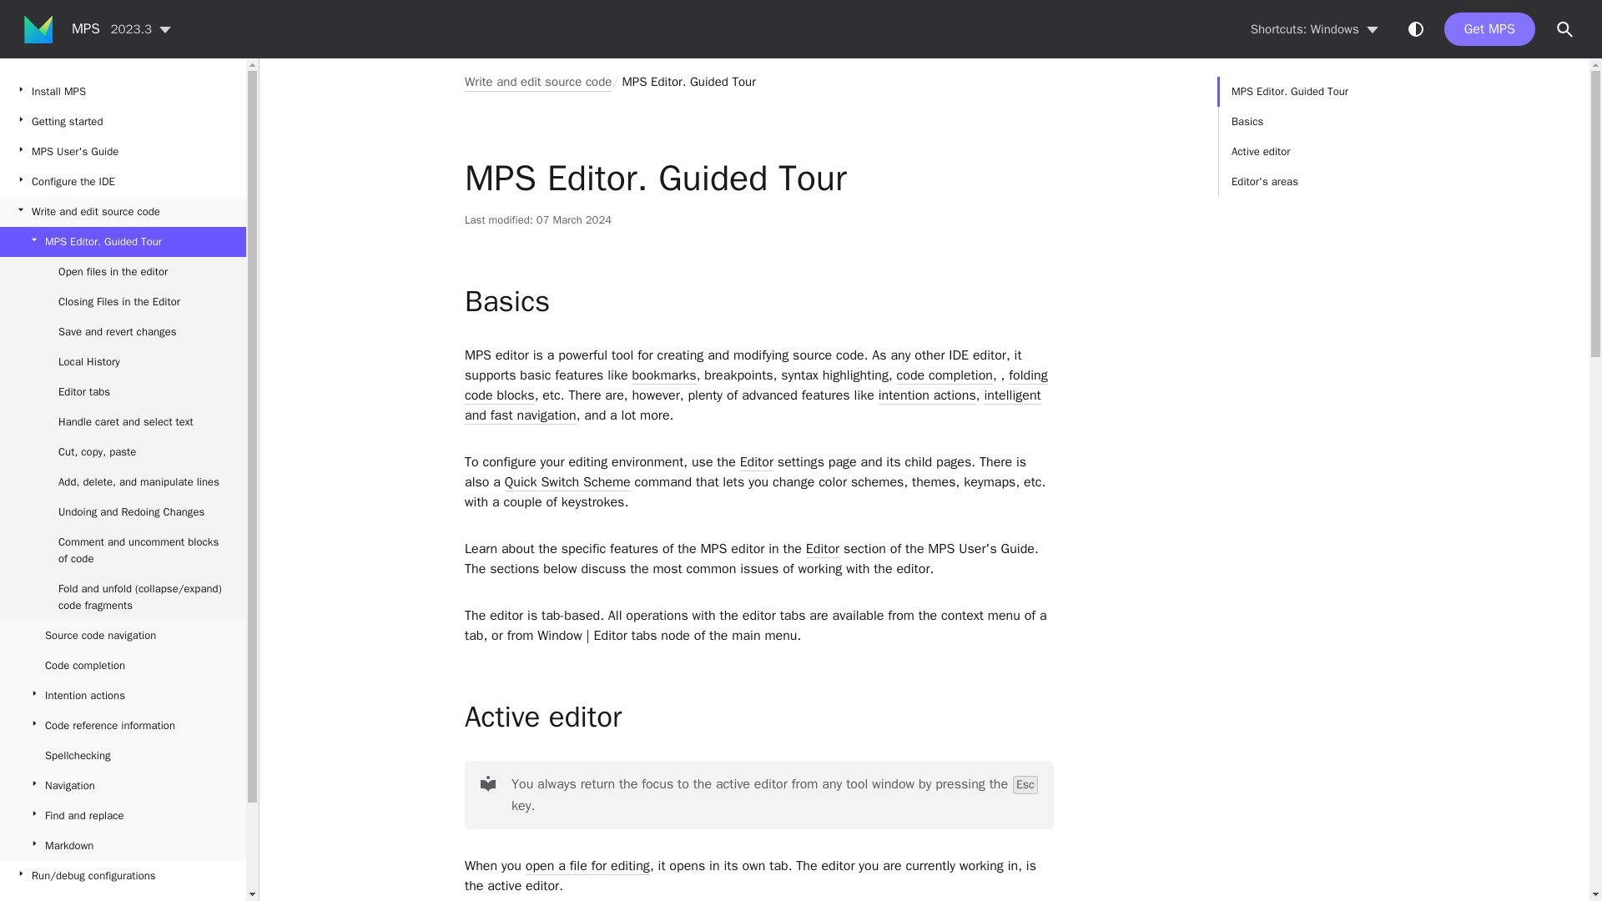  Describe the element at coordinates (1415, 28) in the screenshot. I see `Source code navigation` at that location.